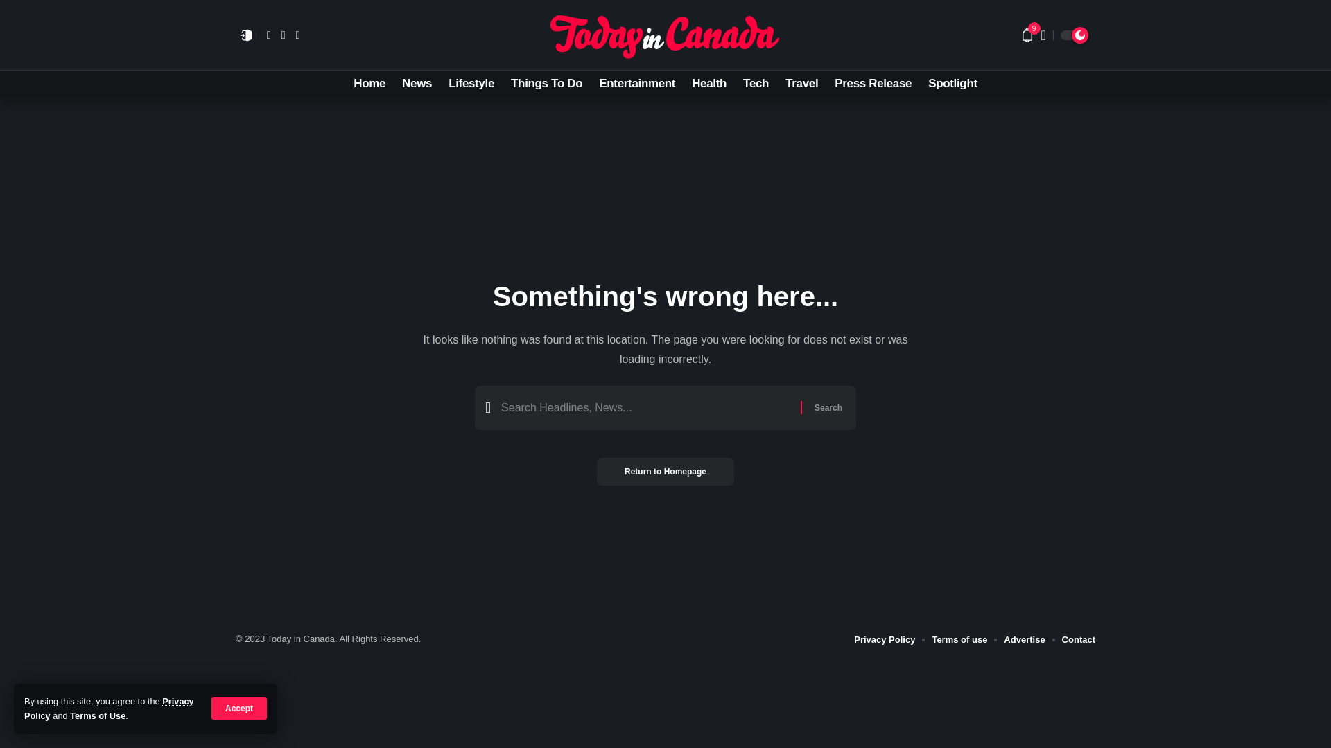 This screenshot has width=1331, height=748. What do you see at coordinates (1027, 35) in the screenshot?
I see `9` at bounding box center [1027, 35].